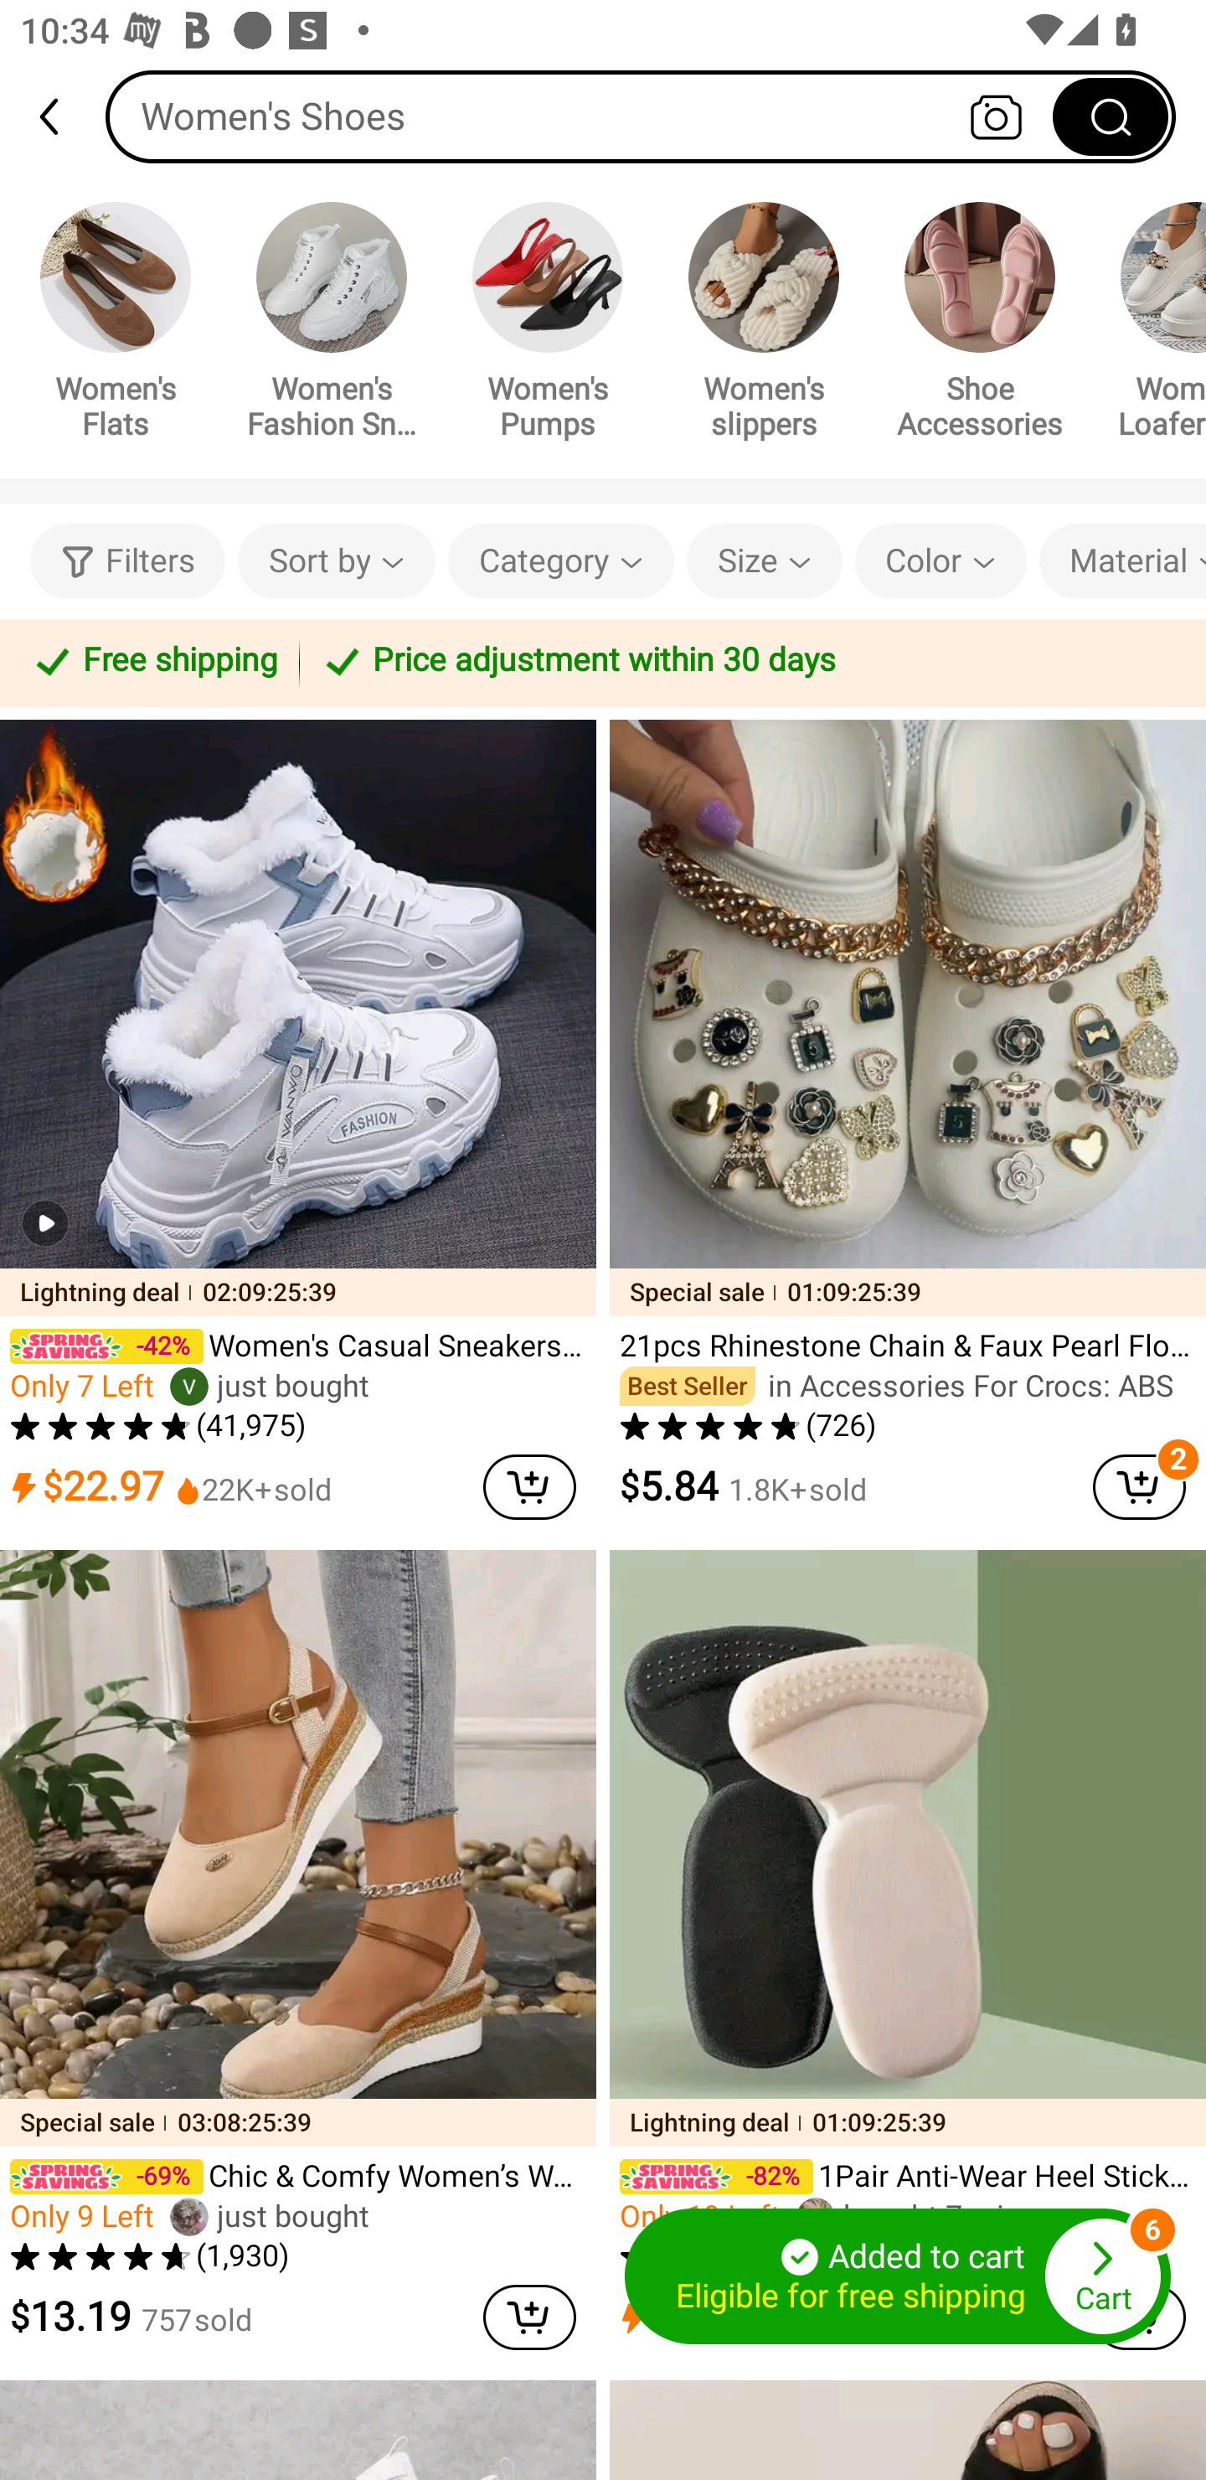  Describe the element at coordinates (940, 561) in the screenshot. I see `Color` at that location.